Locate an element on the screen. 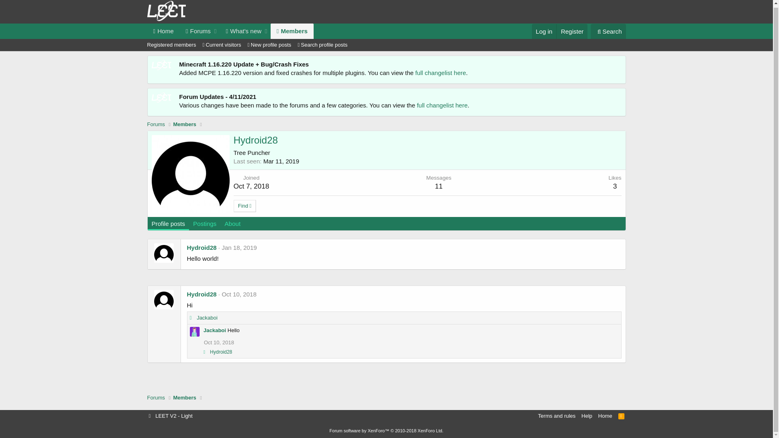  Register is located at coordinates (572, 33).